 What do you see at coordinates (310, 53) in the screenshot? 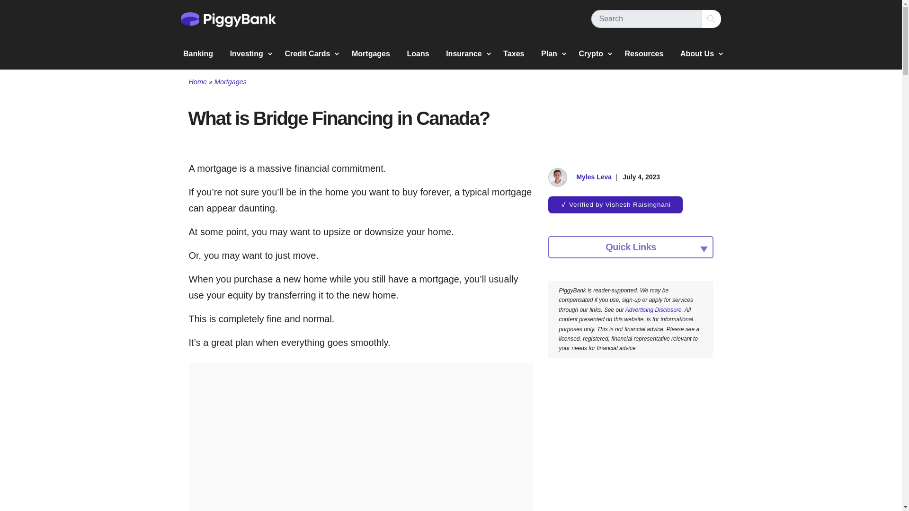
I see `Credit Cards` at bounding box center [310, 53].